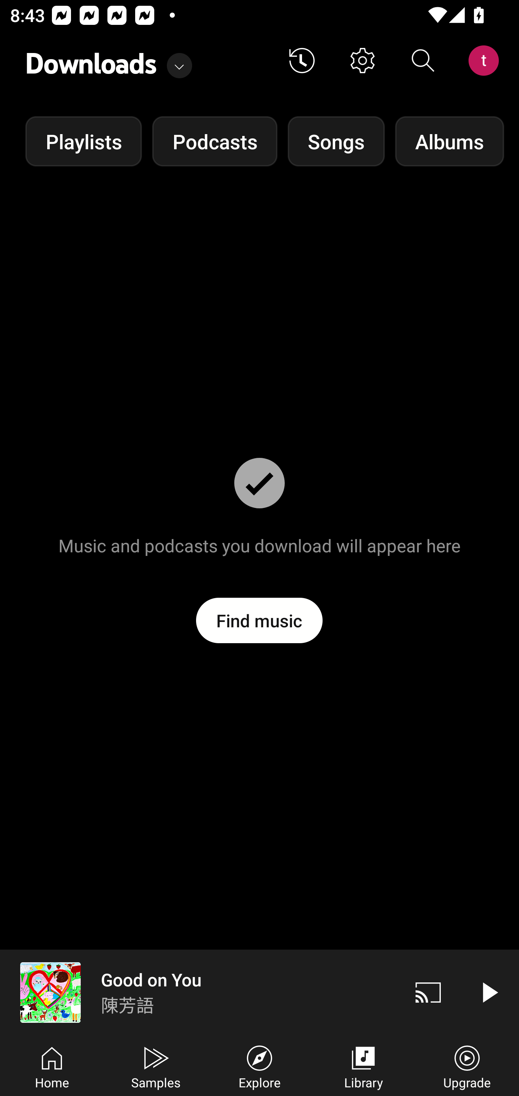  Describe the element at coordinates (199, 992) in the screenshot. I see `Good on You 陳芳語` at that location.